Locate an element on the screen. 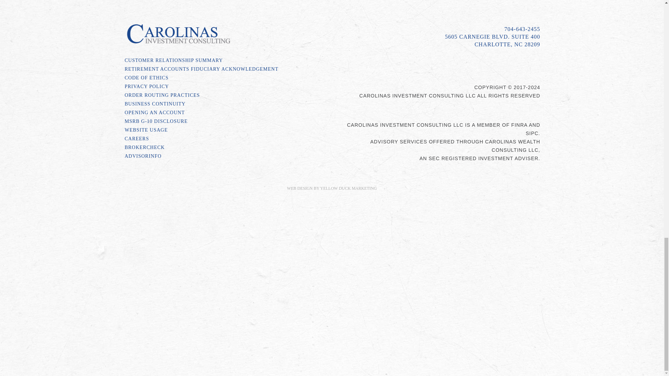  SIPC is located at coordinates (532, 133).